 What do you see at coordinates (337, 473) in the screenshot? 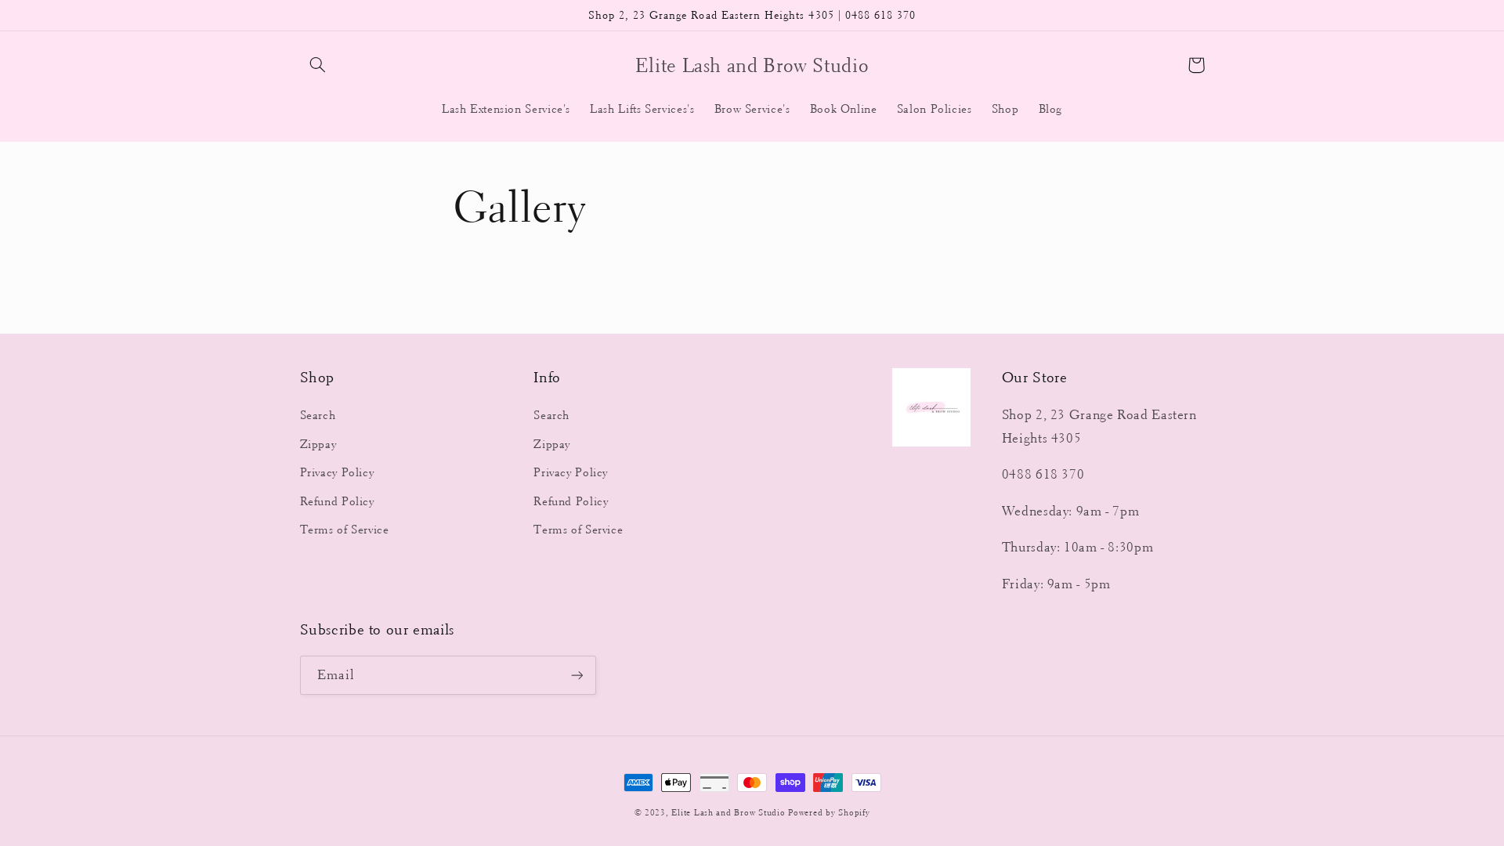
I see `Privacy Policy` at bounding box center [337, 473].